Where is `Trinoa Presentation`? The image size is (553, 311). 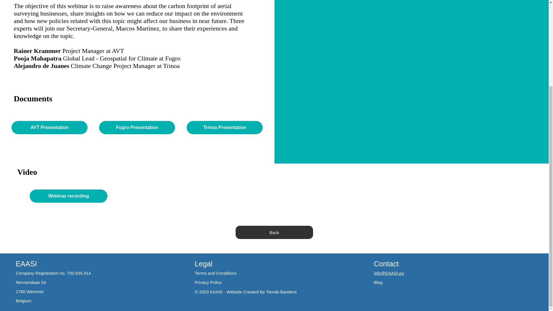 Trinoa Presentation is located at coordinates (225, 127).